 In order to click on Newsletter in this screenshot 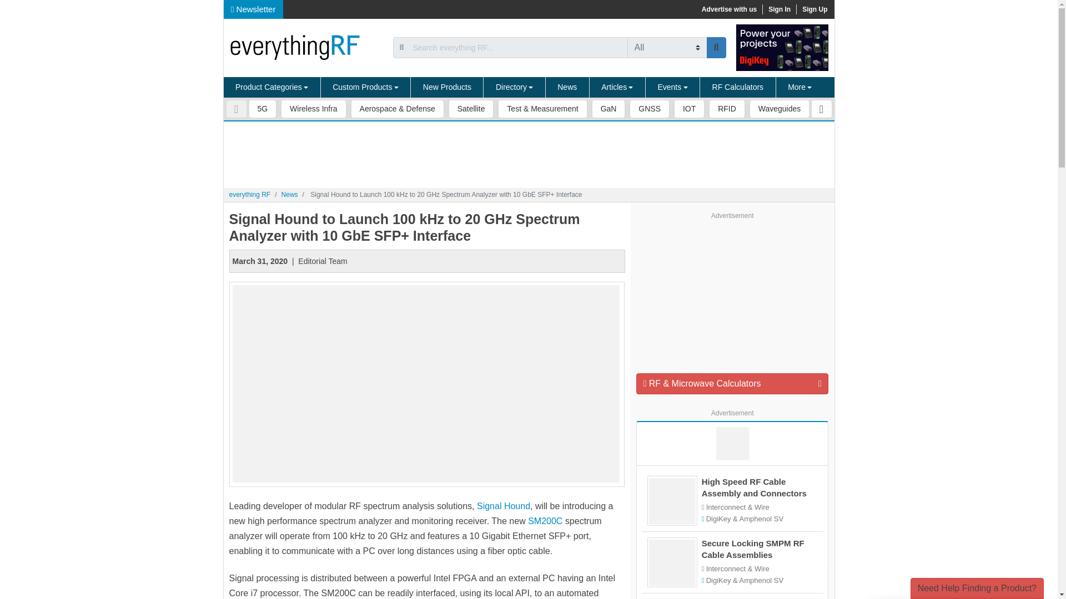, I will do `click(253, 9)`.